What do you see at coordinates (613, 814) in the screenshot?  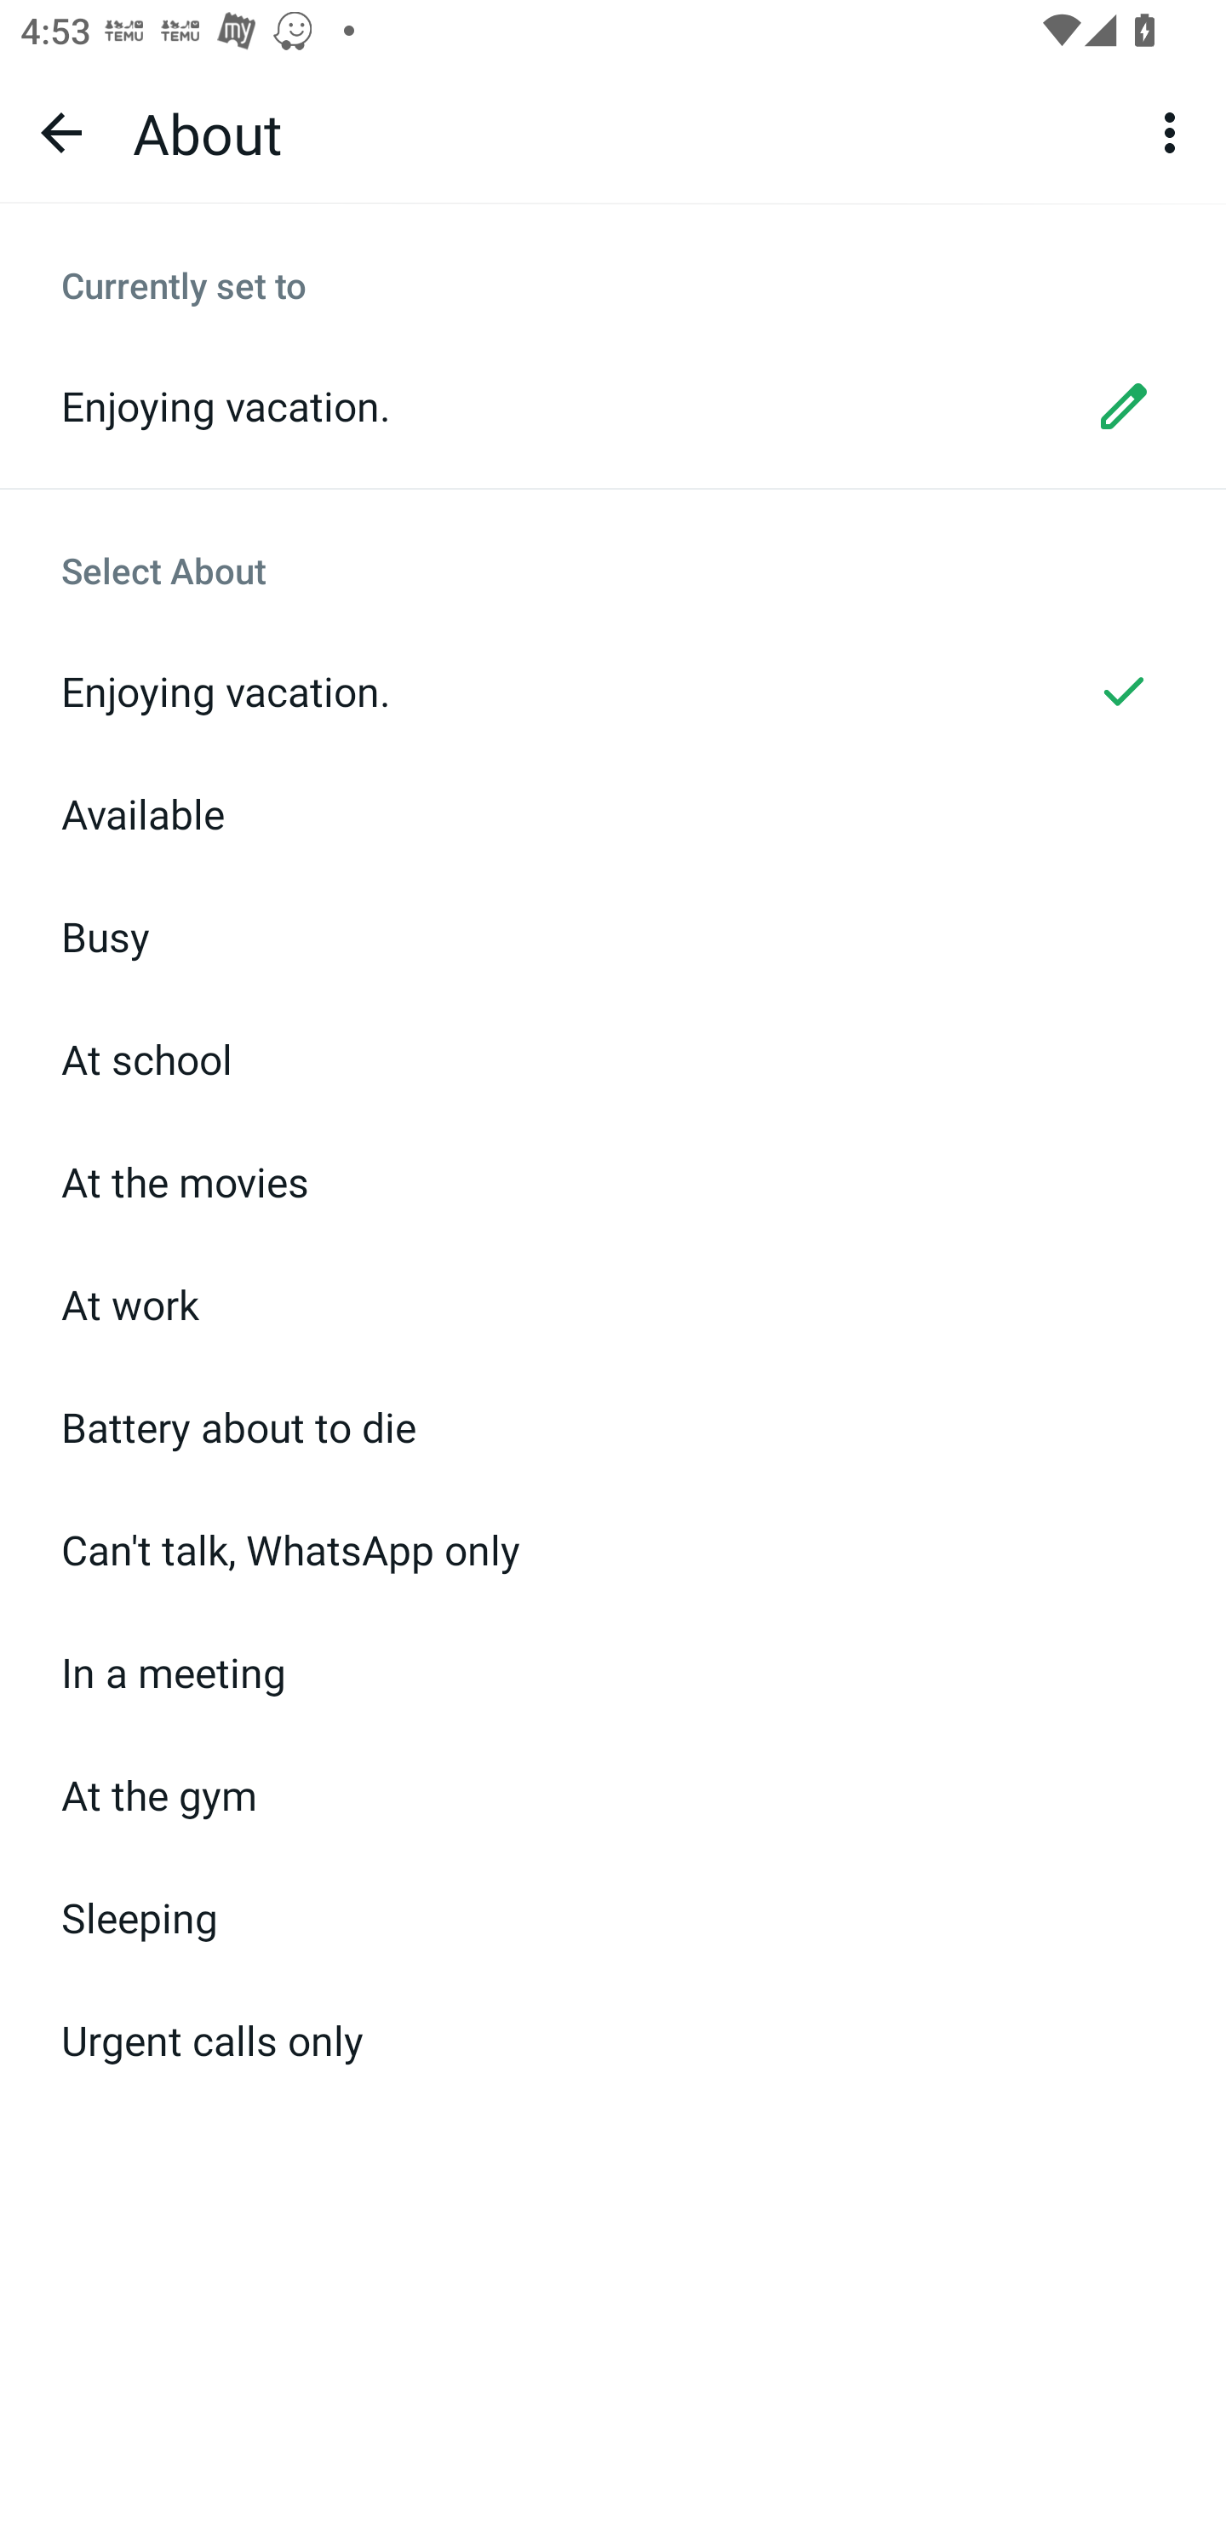 I see `Available` at bounding box center [613, 814].